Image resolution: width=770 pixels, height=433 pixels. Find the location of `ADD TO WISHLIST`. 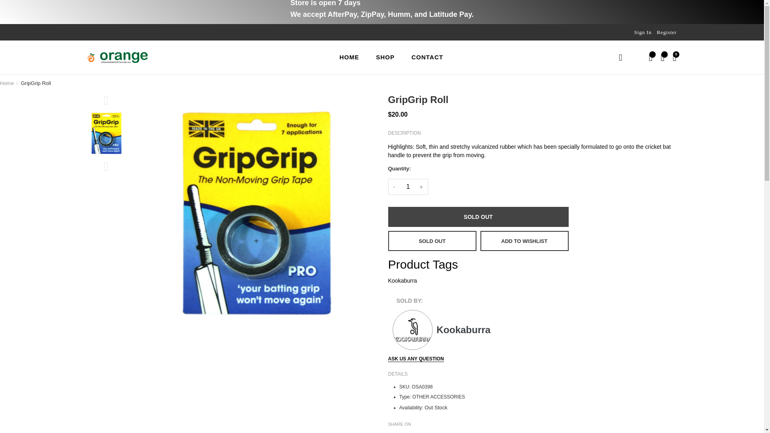

ADD TO WISHLIST is located at coordinates (525, 241).